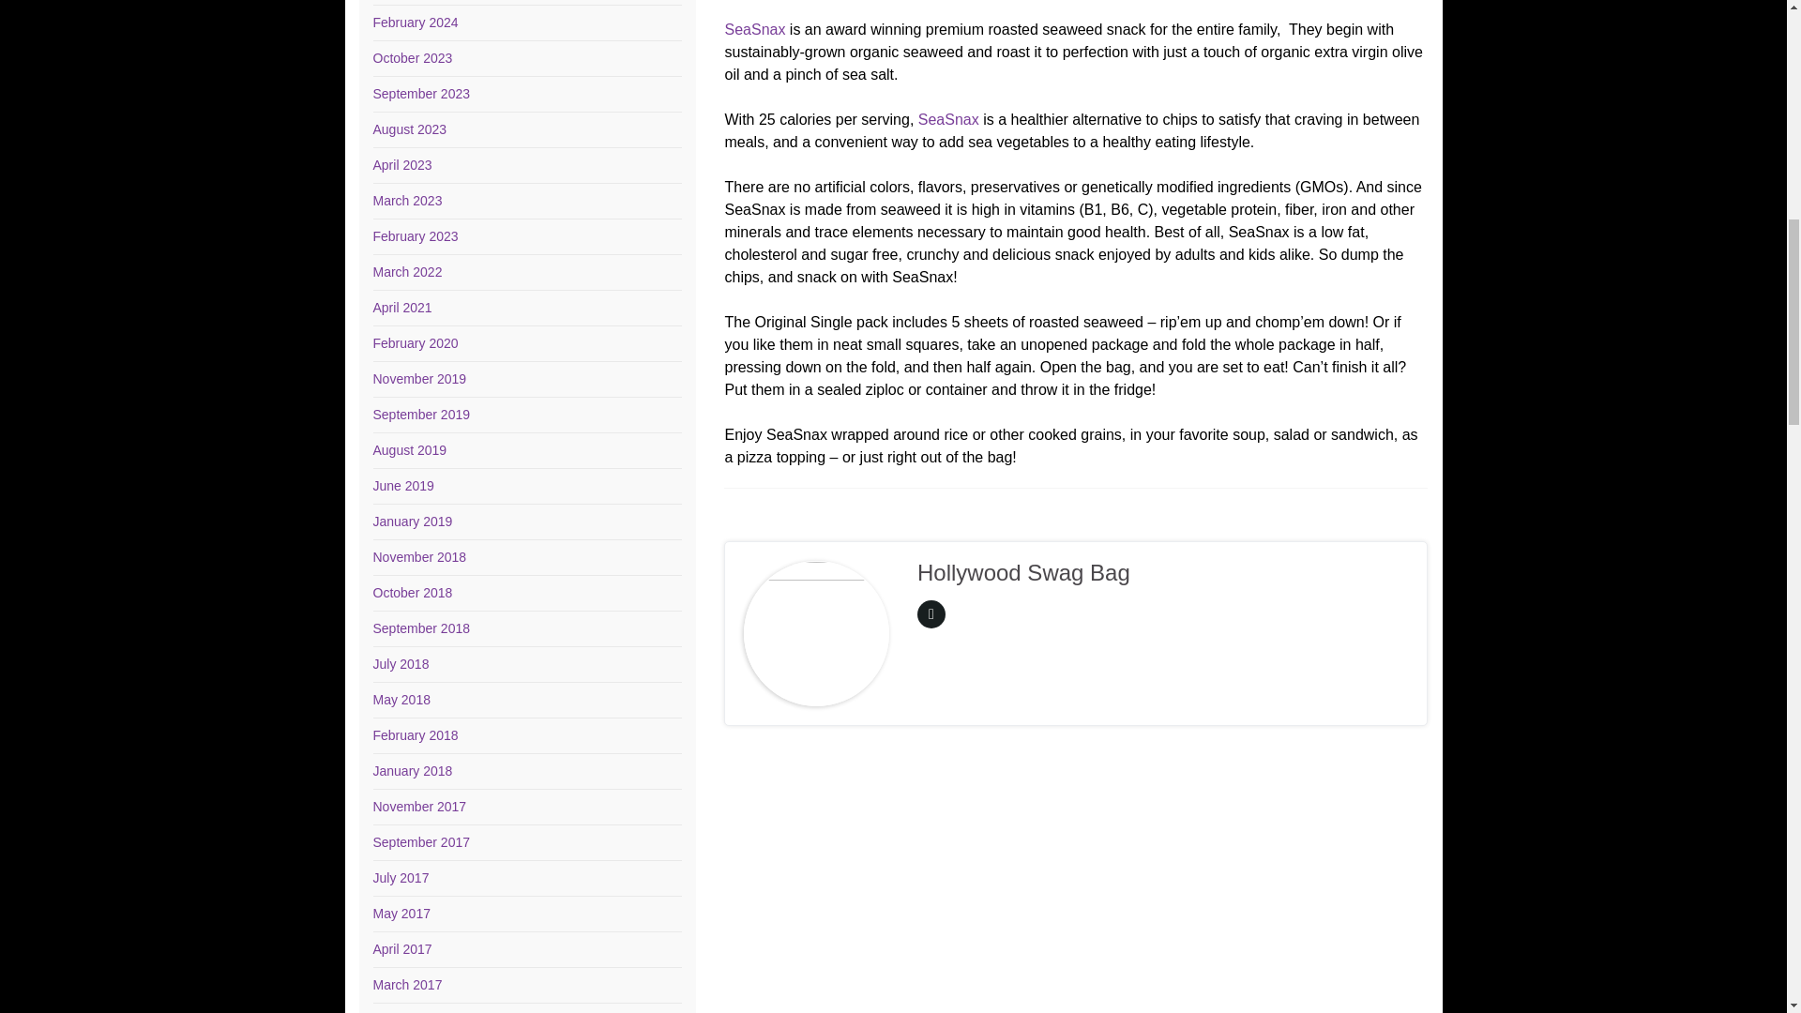 The width and height of the screenshot is (1801, 1013). I want to click on April 2023, so click(401, 165).